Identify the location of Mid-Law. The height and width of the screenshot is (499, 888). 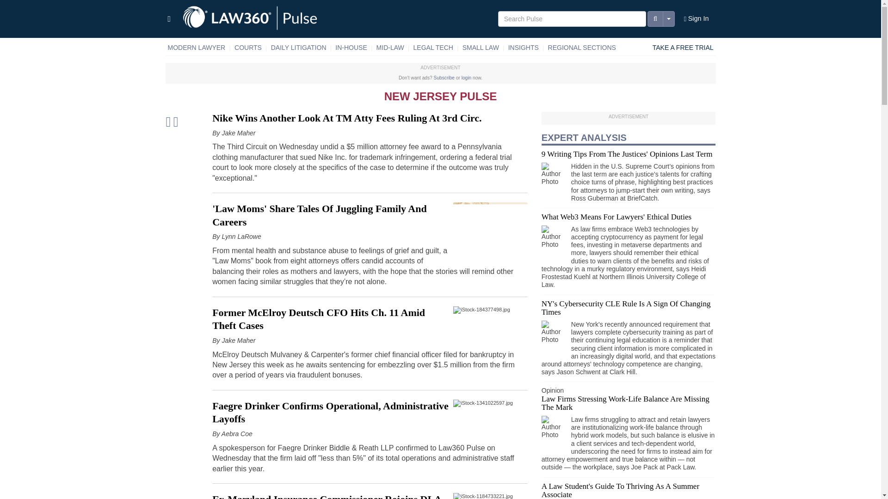
(390, 48).